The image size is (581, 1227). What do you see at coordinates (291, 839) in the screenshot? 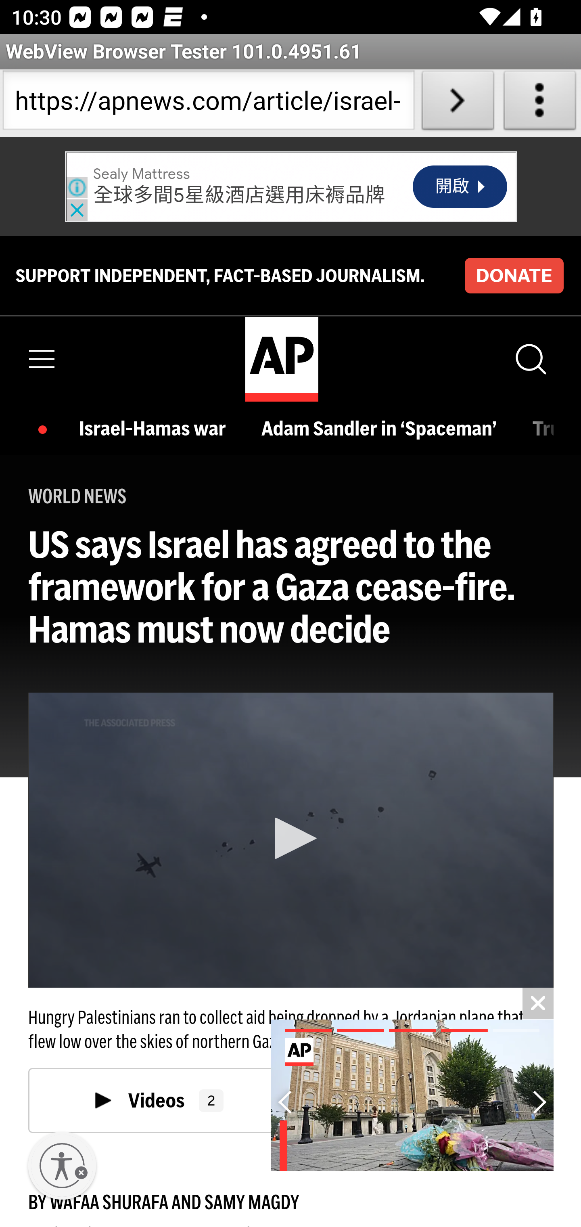
I see `Play` at bounding box center [291, 839].